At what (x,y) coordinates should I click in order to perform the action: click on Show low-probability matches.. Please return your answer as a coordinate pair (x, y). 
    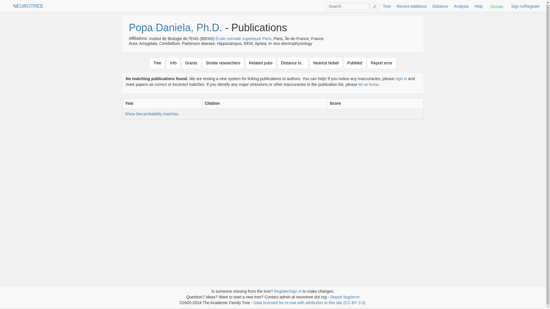
    Looking at the image, I should click on (152, 114).